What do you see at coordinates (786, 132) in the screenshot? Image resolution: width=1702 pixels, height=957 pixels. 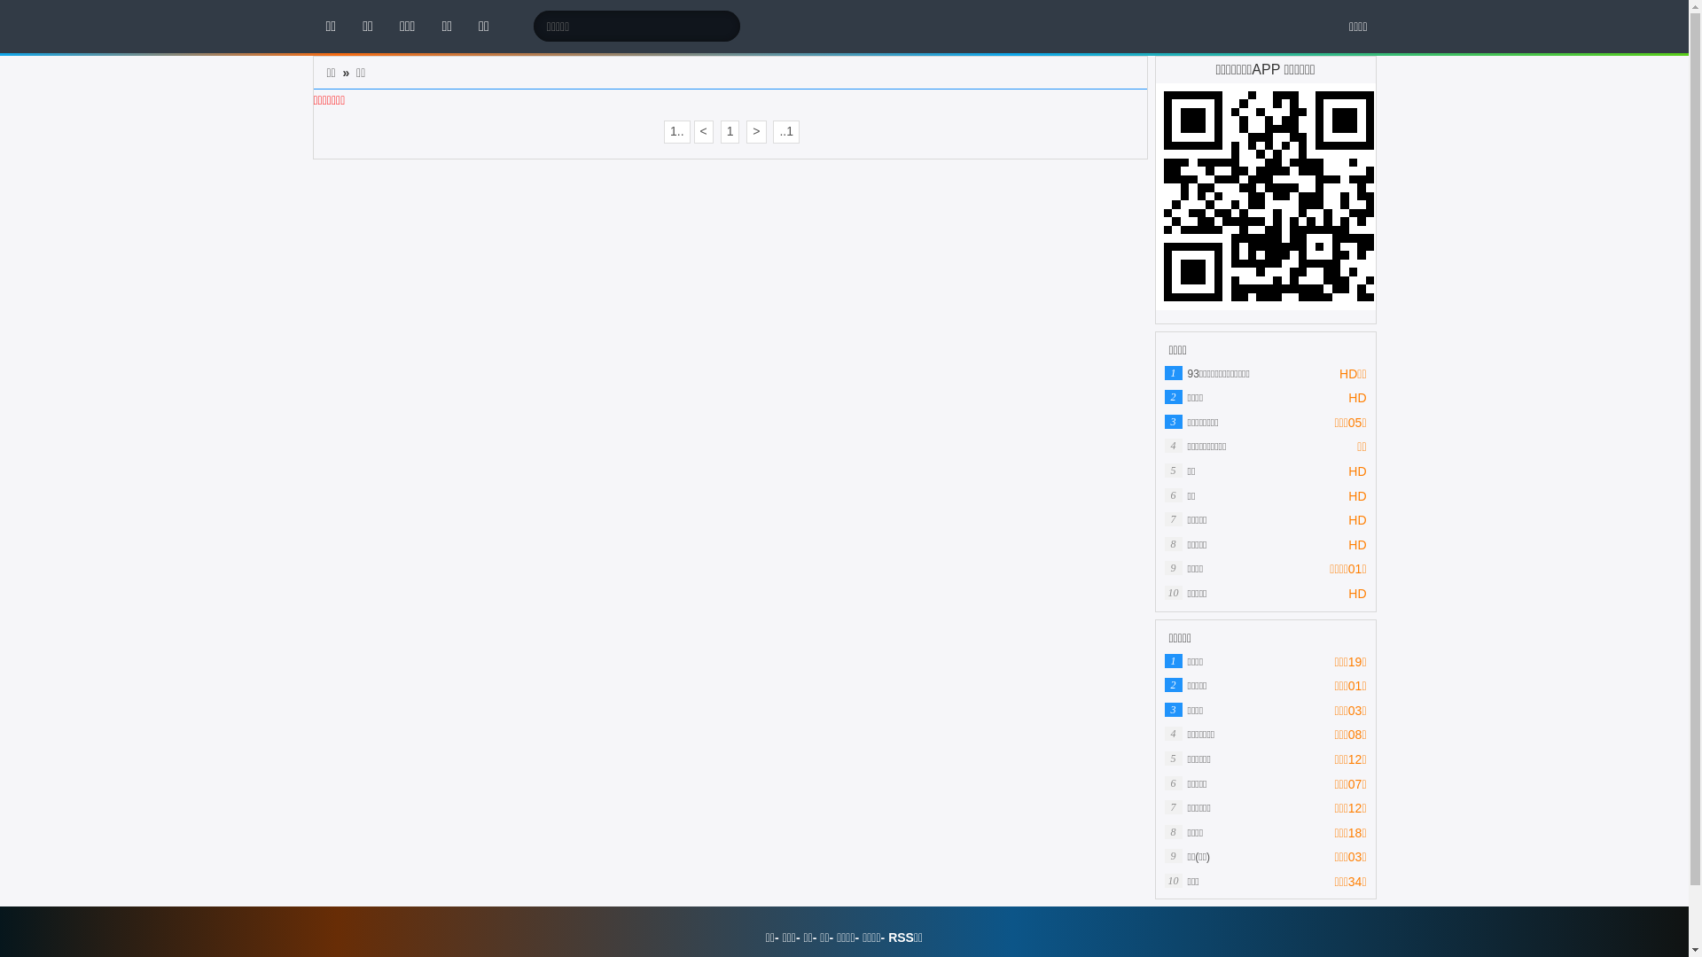 I see `..1` at bounding box center [786, 132].